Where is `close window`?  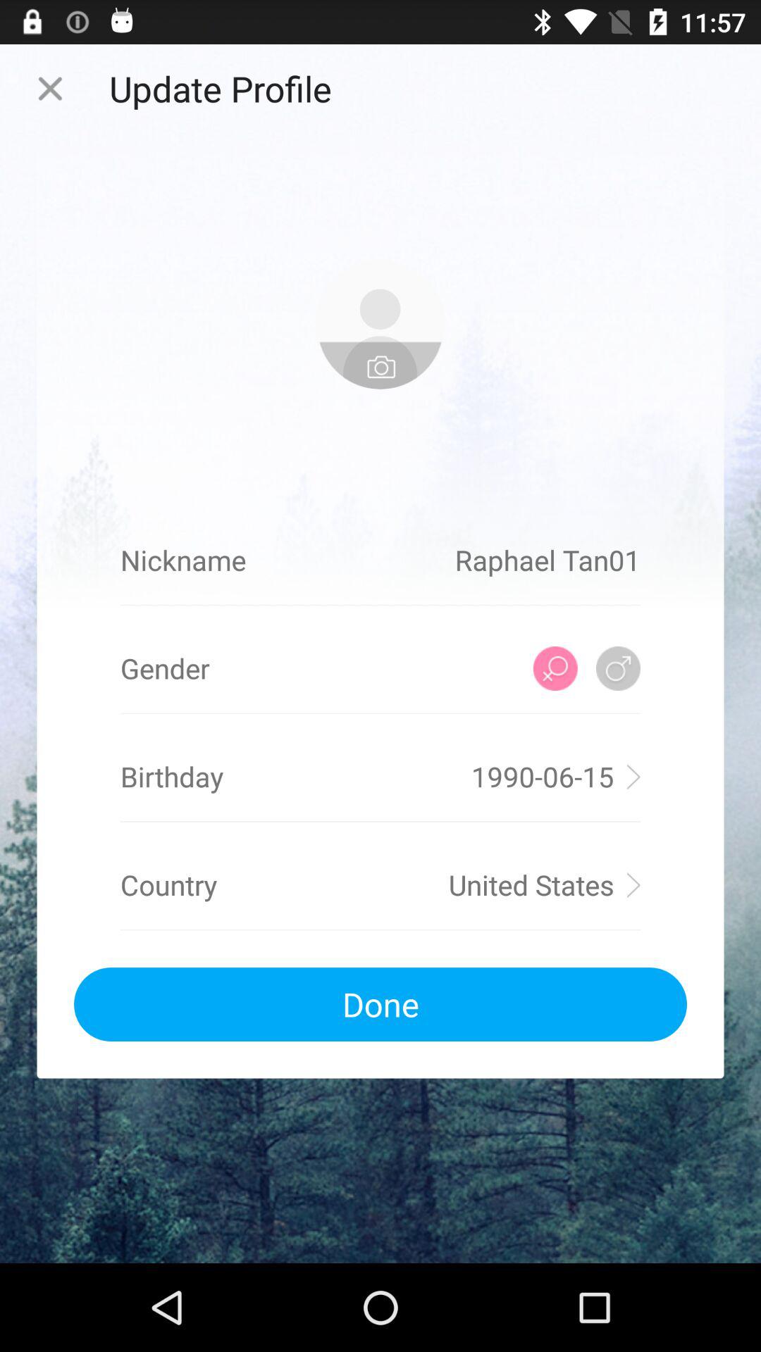 close window is located at coordinates (50, 89).